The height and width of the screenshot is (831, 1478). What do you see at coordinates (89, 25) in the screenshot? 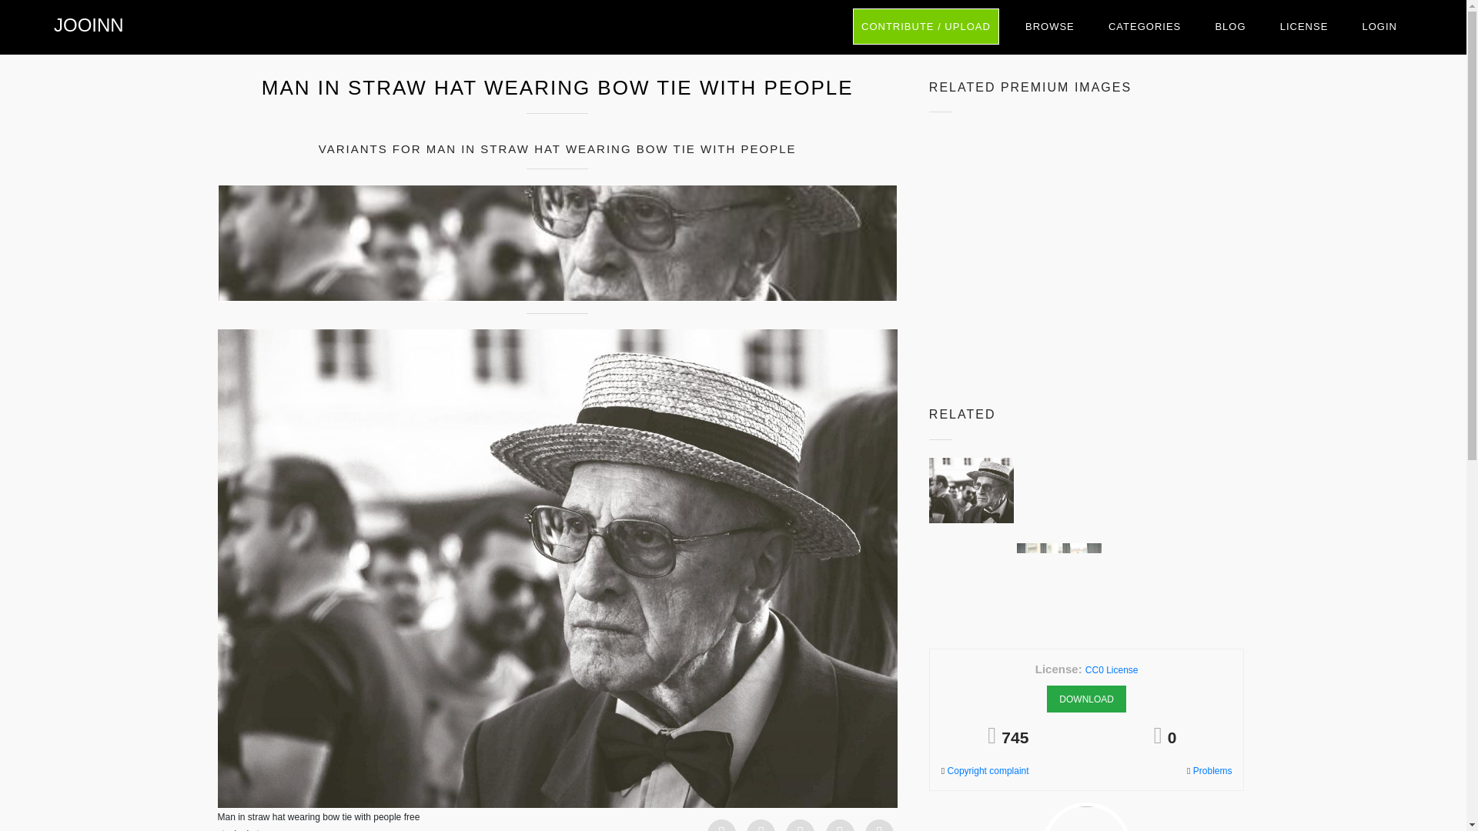
I see `JOOINN` at bounding box center [89, 25].